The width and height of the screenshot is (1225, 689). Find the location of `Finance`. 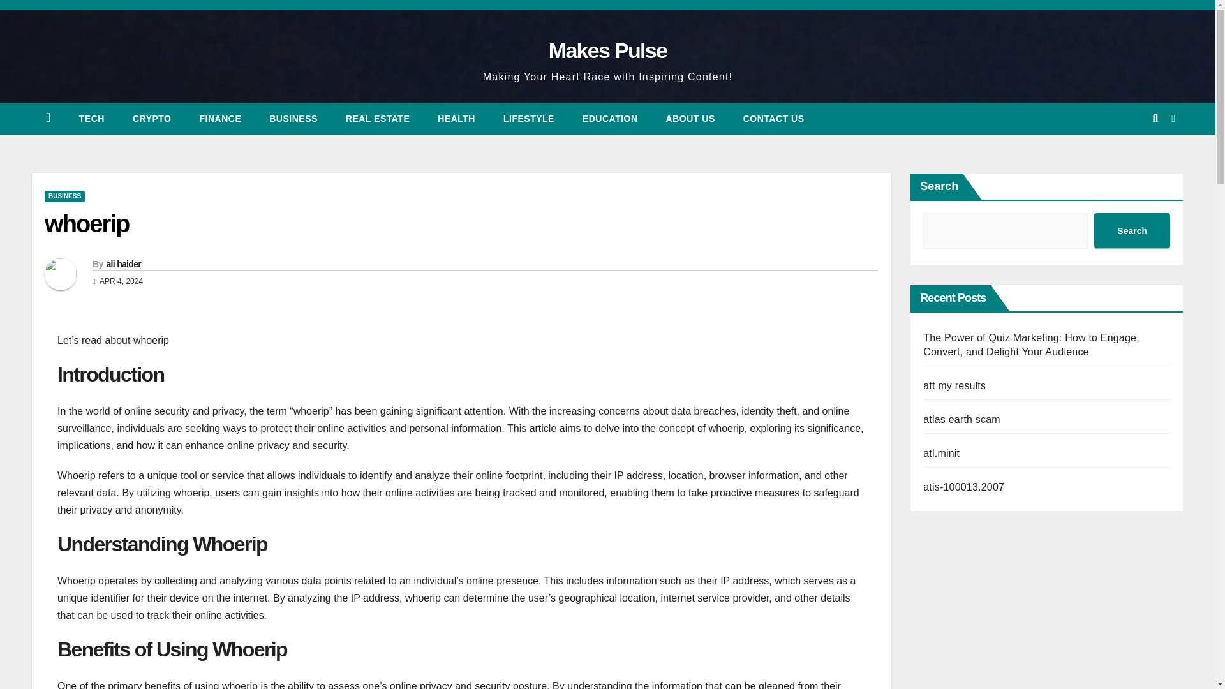

Finance is located at coordinates (221, 118).